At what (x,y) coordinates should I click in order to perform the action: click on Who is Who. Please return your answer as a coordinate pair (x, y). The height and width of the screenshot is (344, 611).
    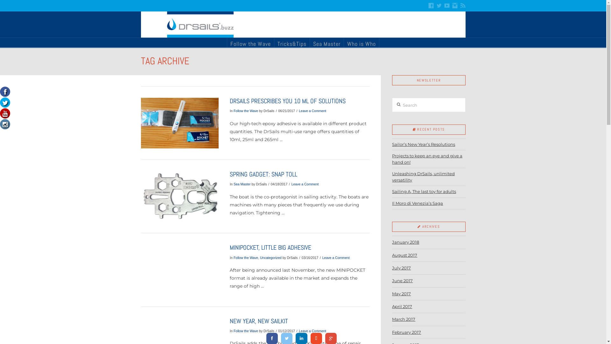
    Looking at the image, I should click on (362, 43).